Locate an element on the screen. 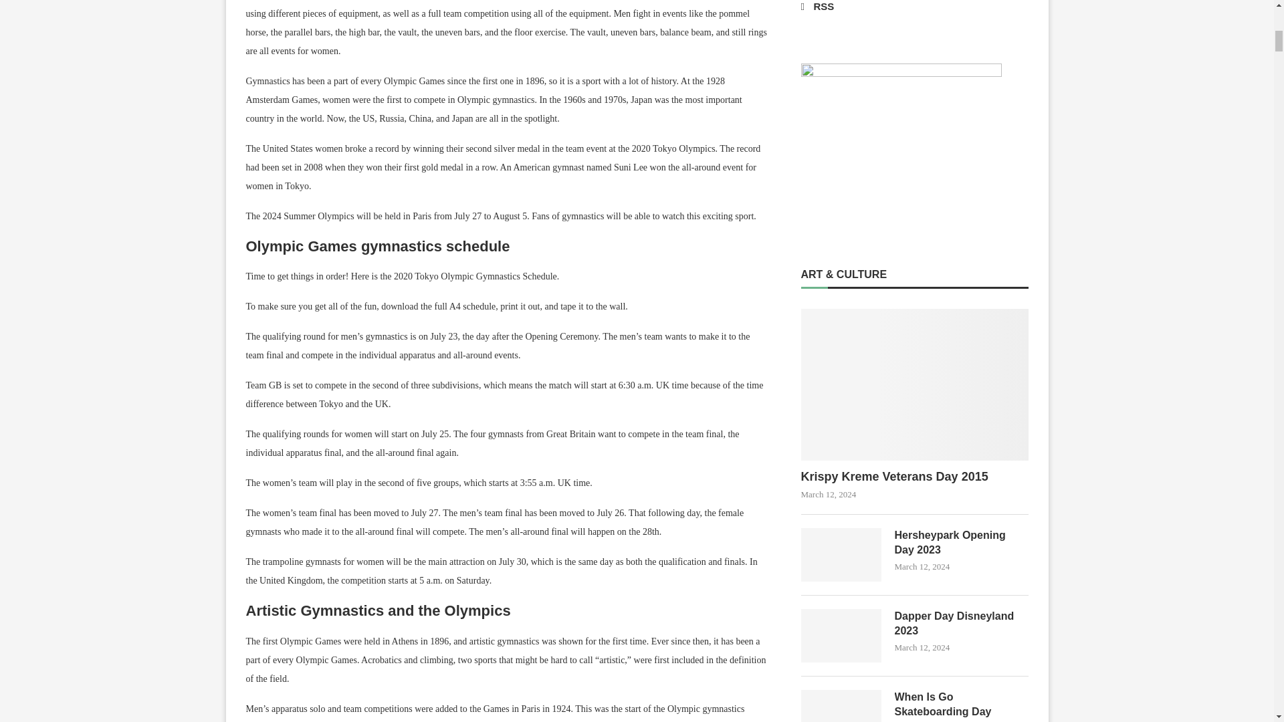 This screenshot has height=722, width=1284. Dapper Day Disneyland 2023 is located at coordinates (841, 636).